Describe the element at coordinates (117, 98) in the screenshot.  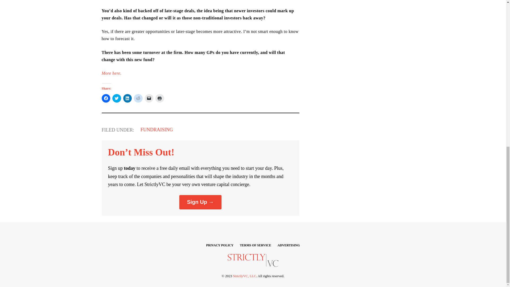
I see `Click to share on Twitter` at that location.